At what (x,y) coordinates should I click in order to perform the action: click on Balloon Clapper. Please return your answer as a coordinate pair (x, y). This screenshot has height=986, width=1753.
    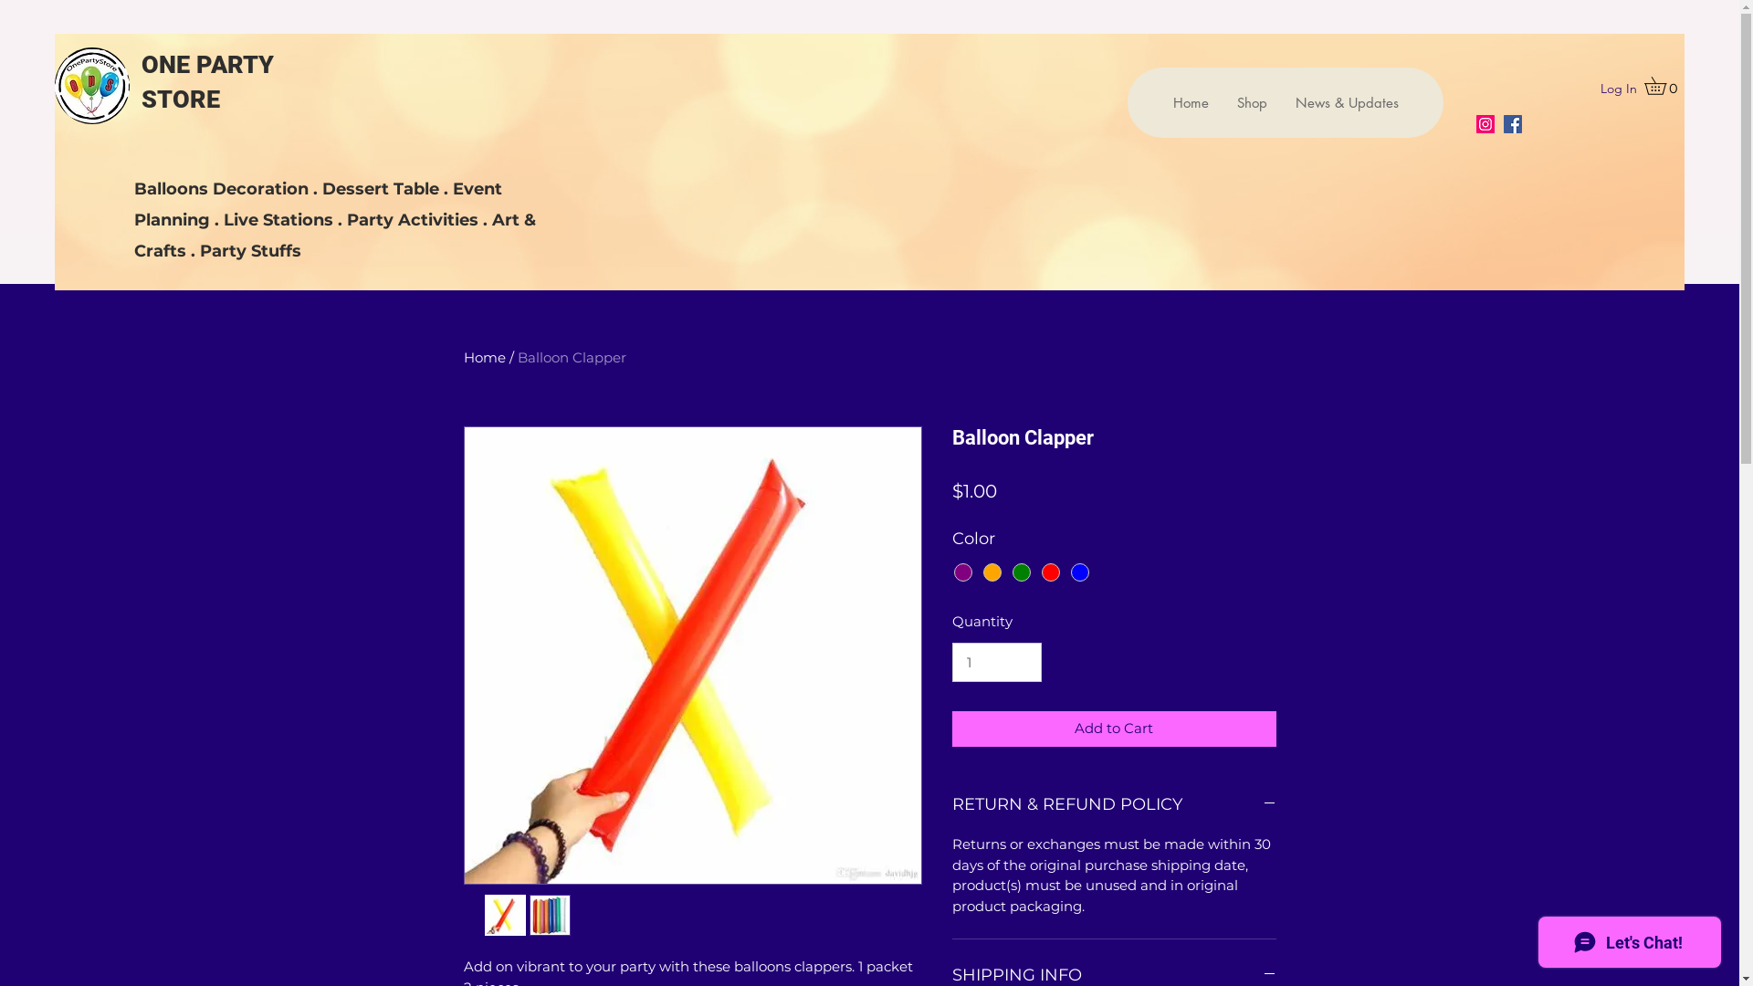
    Looking at the image, I should click on (572, 358).